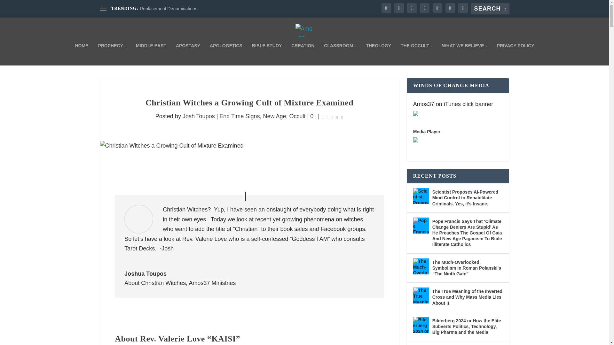 The width and height of the screenshot is (614, 345). I want to click on PROPHECY, so click(112, 54).